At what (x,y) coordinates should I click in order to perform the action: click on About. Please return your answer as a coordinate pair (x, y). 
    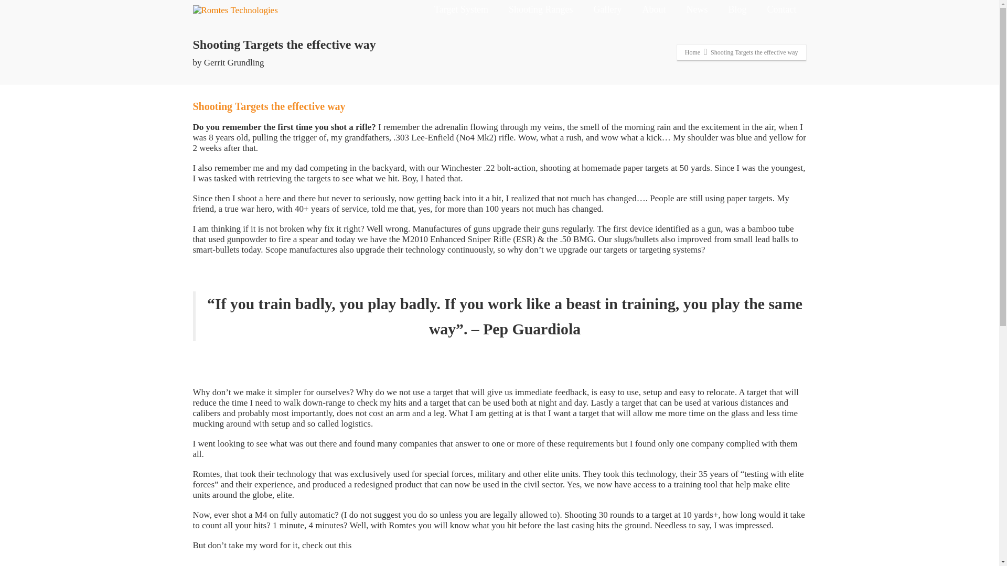
    Looking at the image, I should click on (654, 13).